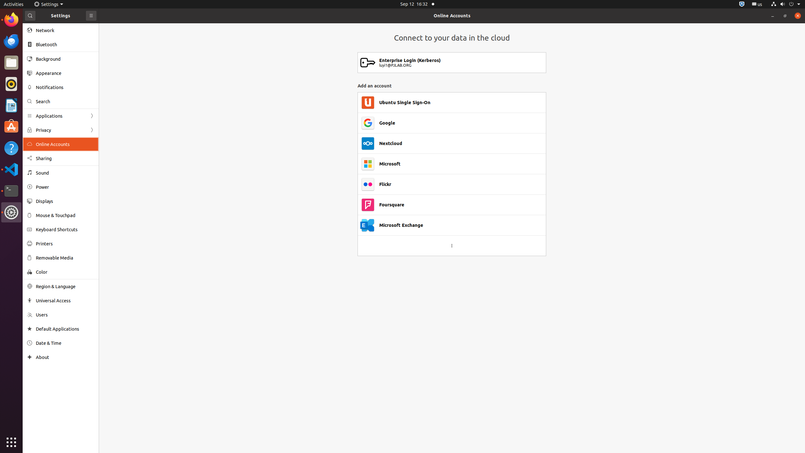 This screenshot has width=805, height=453. What do you see at coordinates (452, 38) in the screenshot?
I see `Connect to your data in the cloud` at bounding box center [452, 38].